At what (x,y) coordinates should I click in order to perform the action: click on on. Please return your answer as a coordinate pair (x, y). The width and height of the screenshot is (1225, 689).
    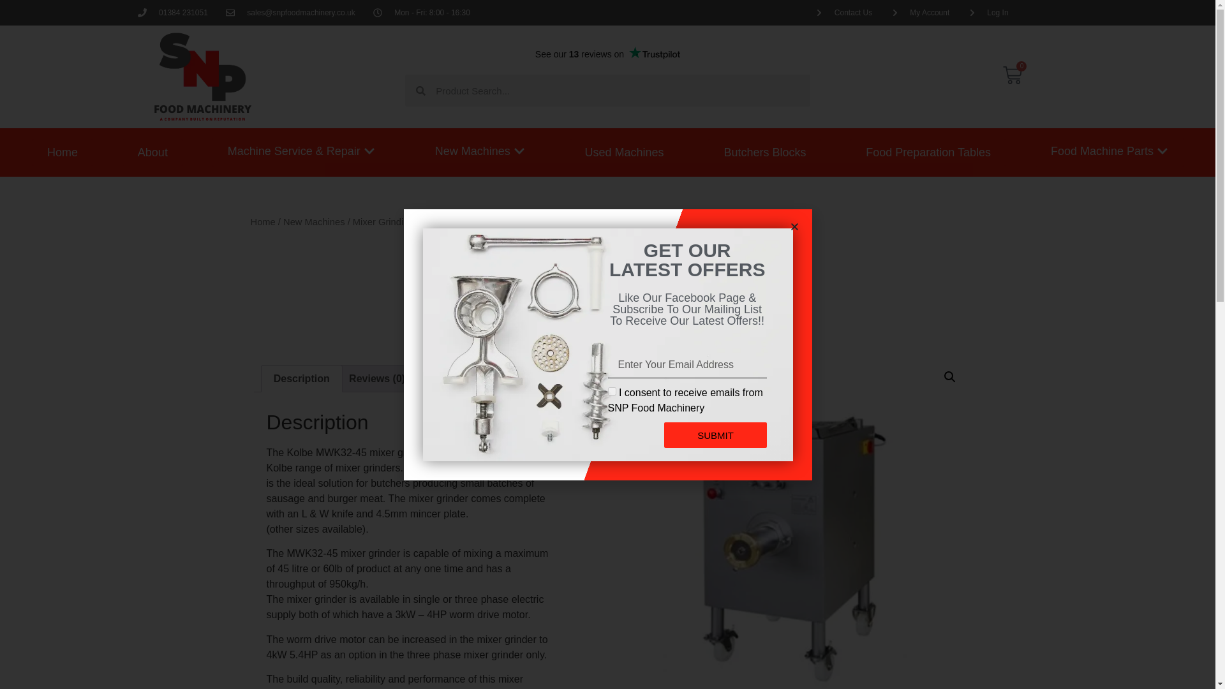
    Looking at the image, I should click on (611, 390).